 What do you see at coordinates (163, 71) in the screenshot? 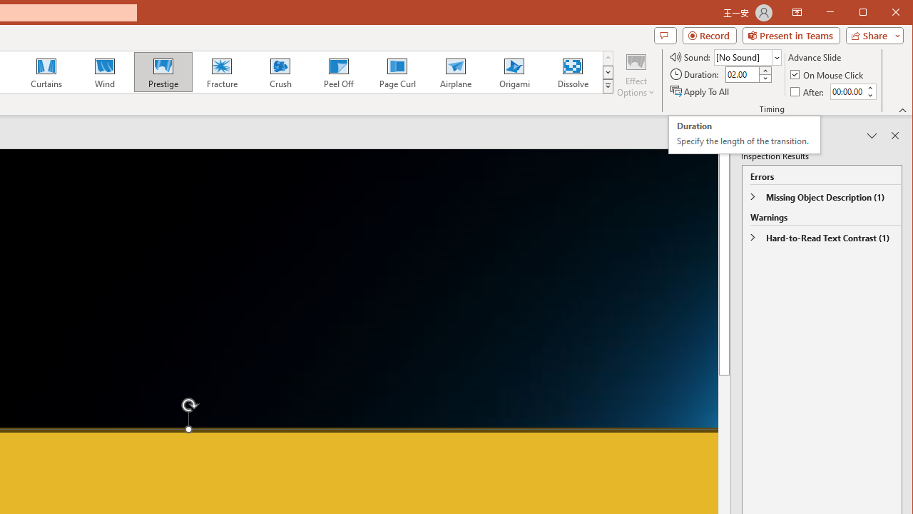
I see `Prestige` at bounding box center [163, 71].